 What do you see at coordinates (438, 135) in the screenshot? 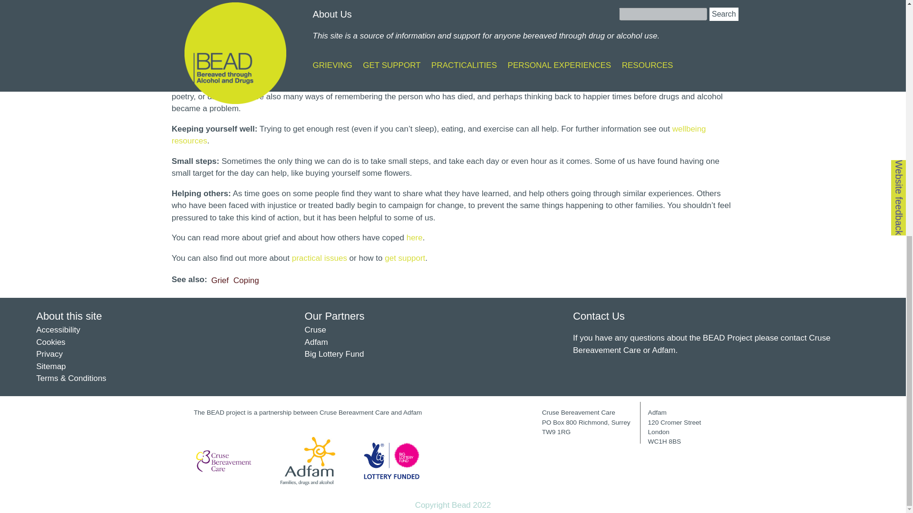
I see `wellbeing resources` at bounding box center [438, 135].